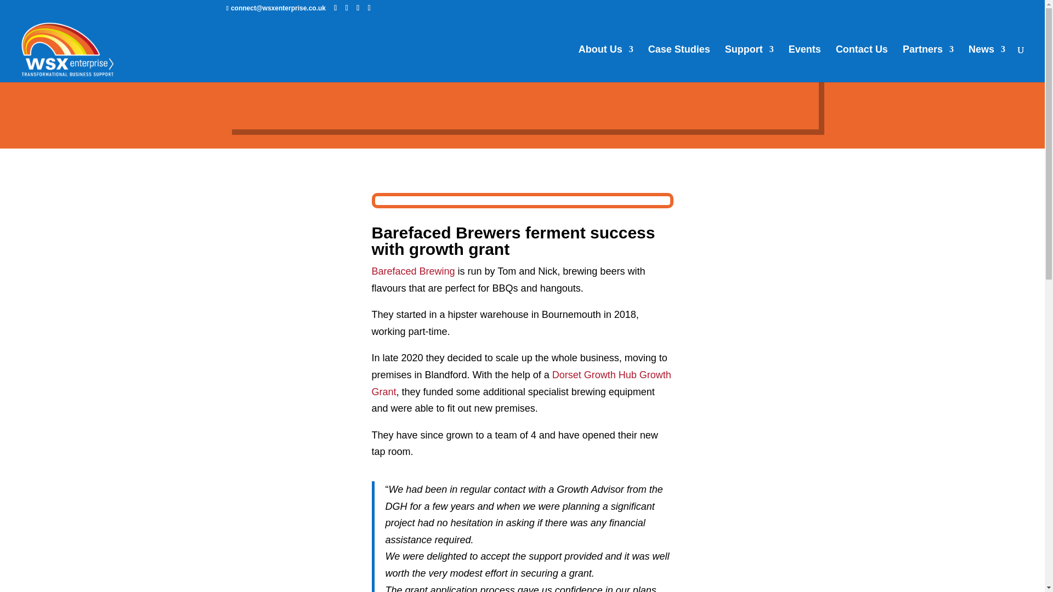 The height and width of the screenshot is (592, 1053). Describe the element at coordinates (605, 64) in the screenshot. I see `About Us` at that location.